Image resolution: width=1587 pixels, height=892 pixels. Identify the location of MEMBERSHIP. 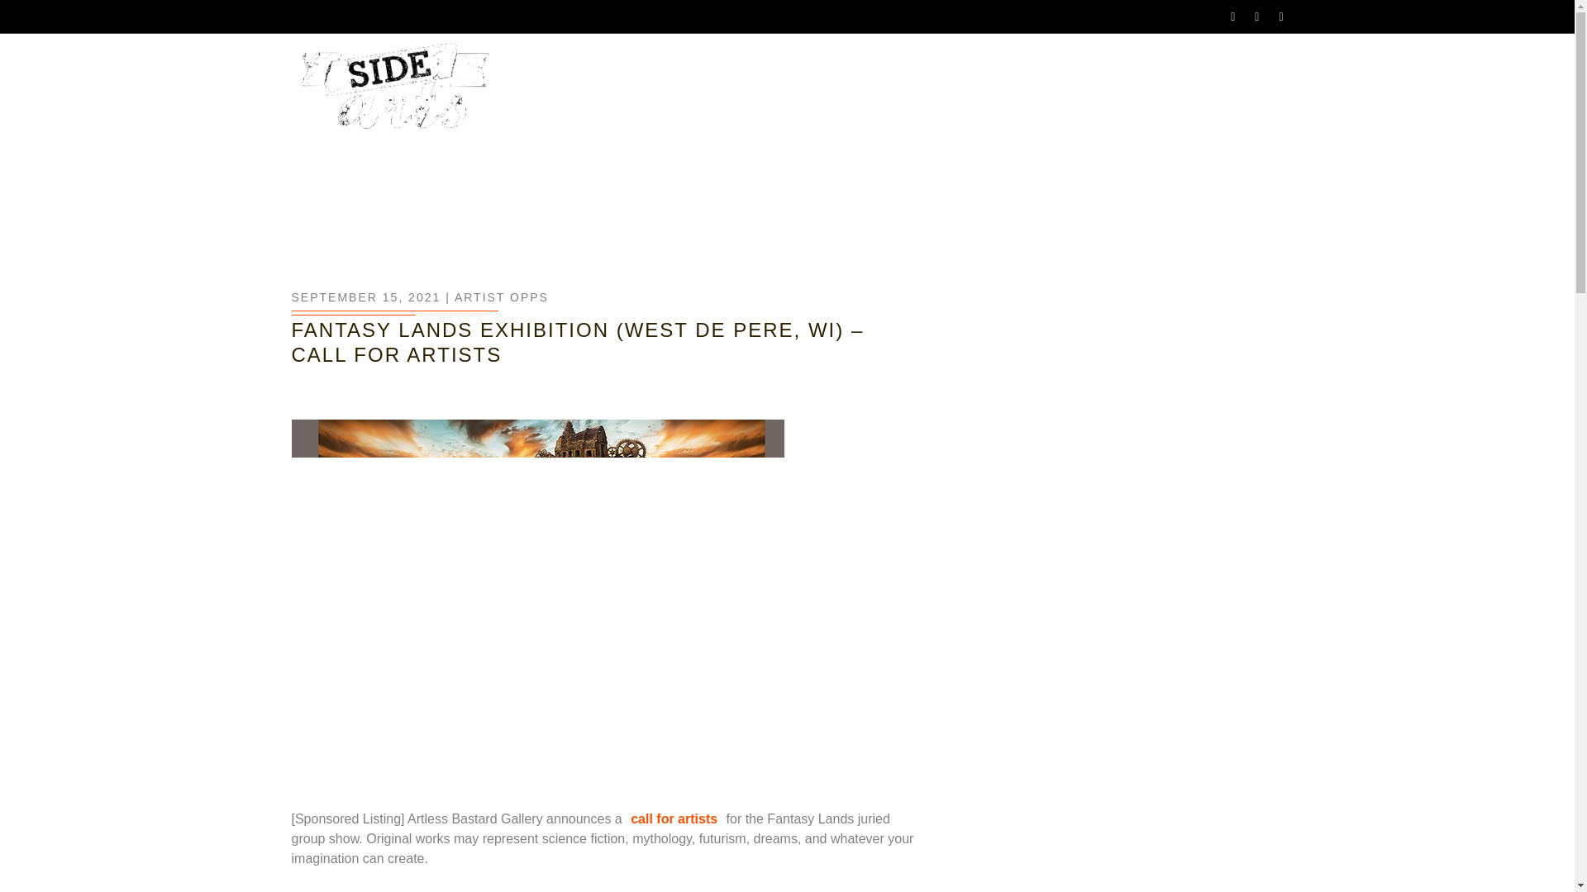
(1094, 94).